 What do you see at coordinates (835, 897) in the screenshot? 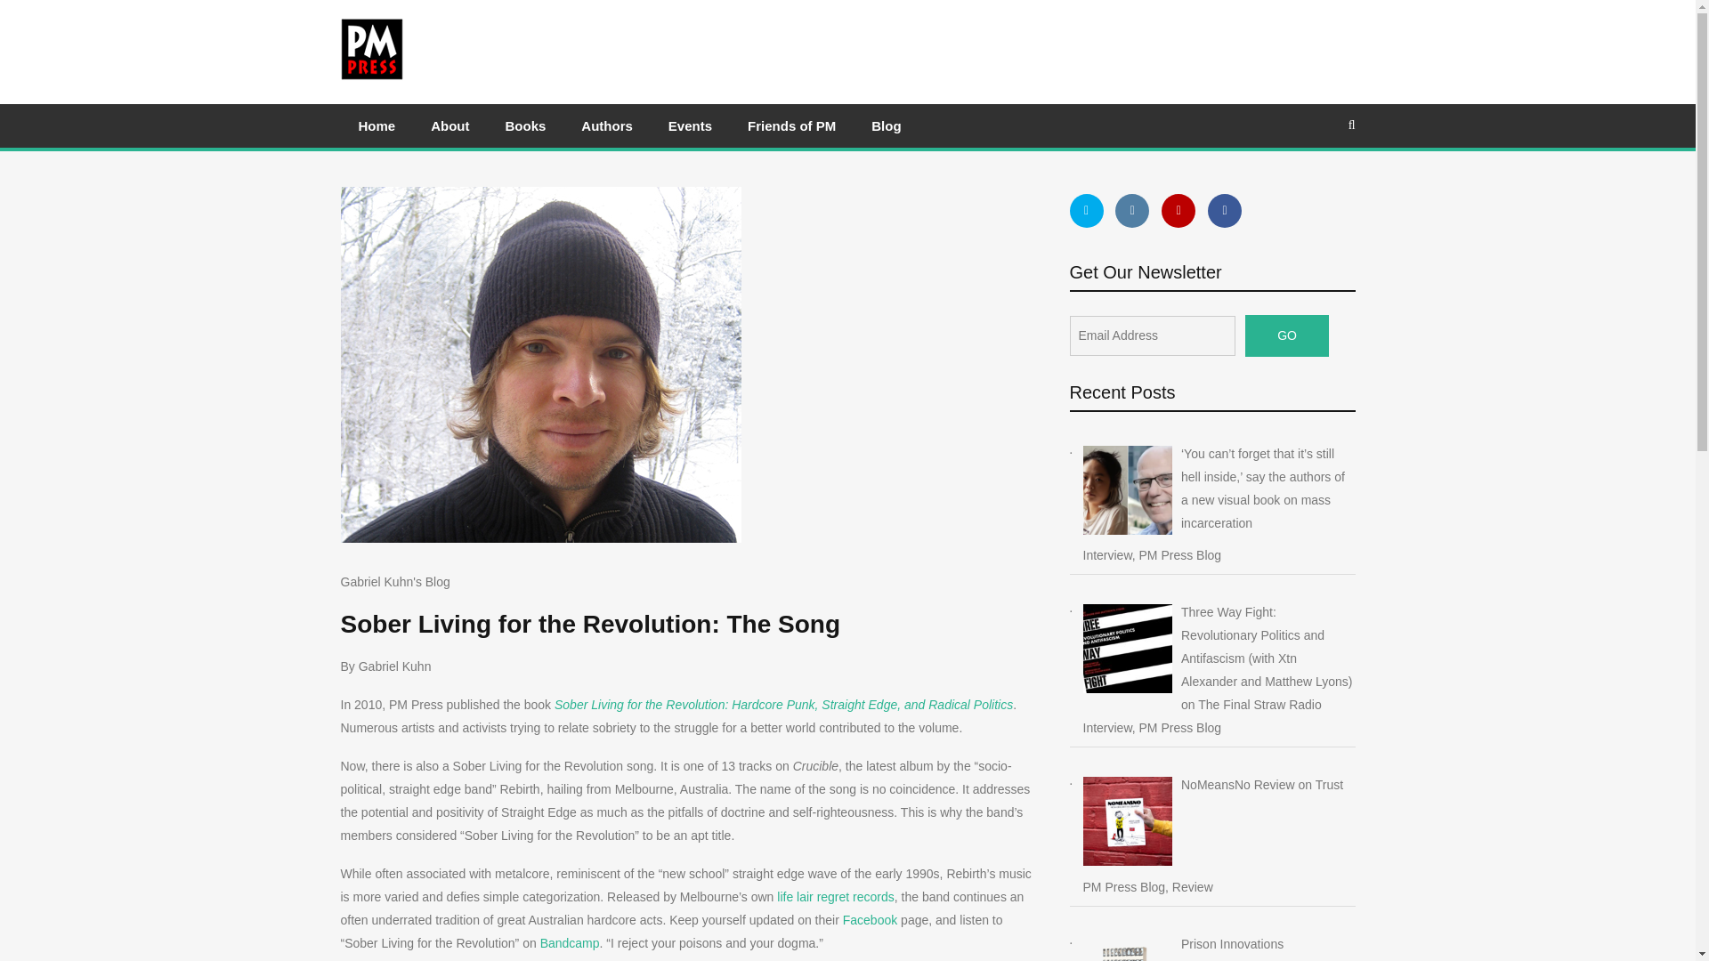
I see `life lair regret records` at bounding box center [835, 897].